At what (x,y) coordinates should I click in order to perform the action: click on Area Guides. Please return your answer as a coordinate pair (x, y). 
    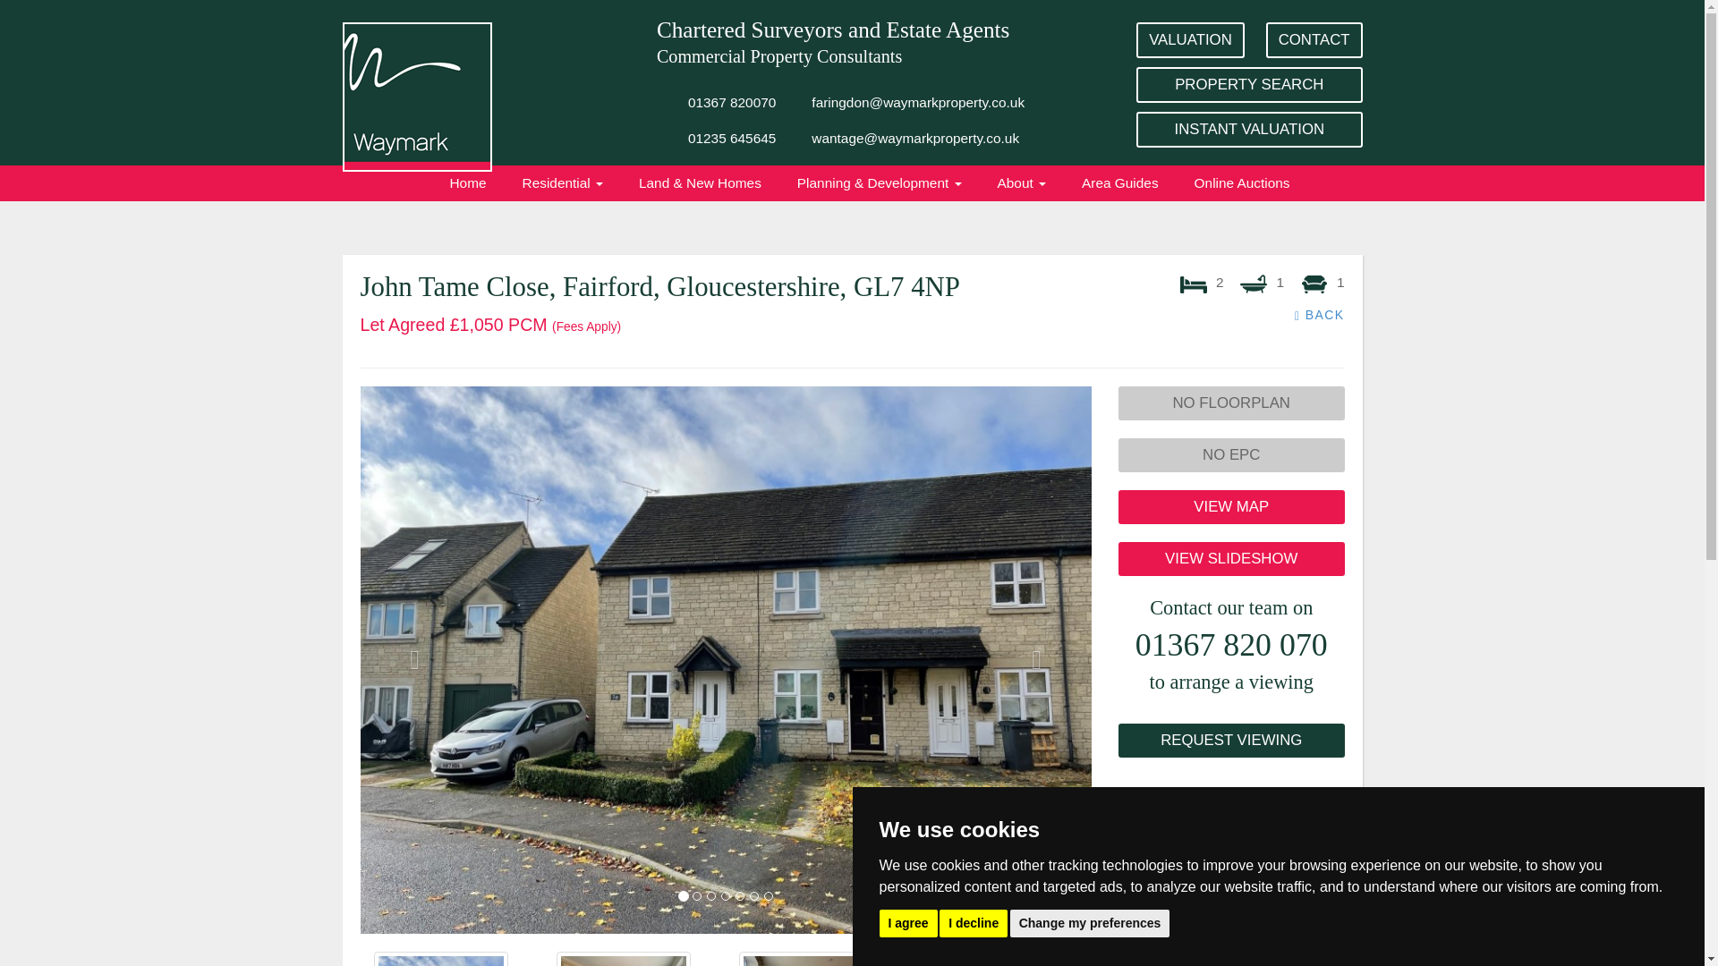
    Looking at the image, I should click on (1120, 182).